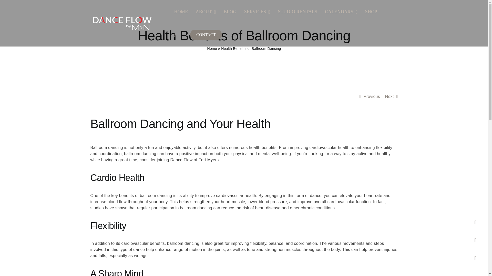  I want to click on SERVICES, so click(257, 11).